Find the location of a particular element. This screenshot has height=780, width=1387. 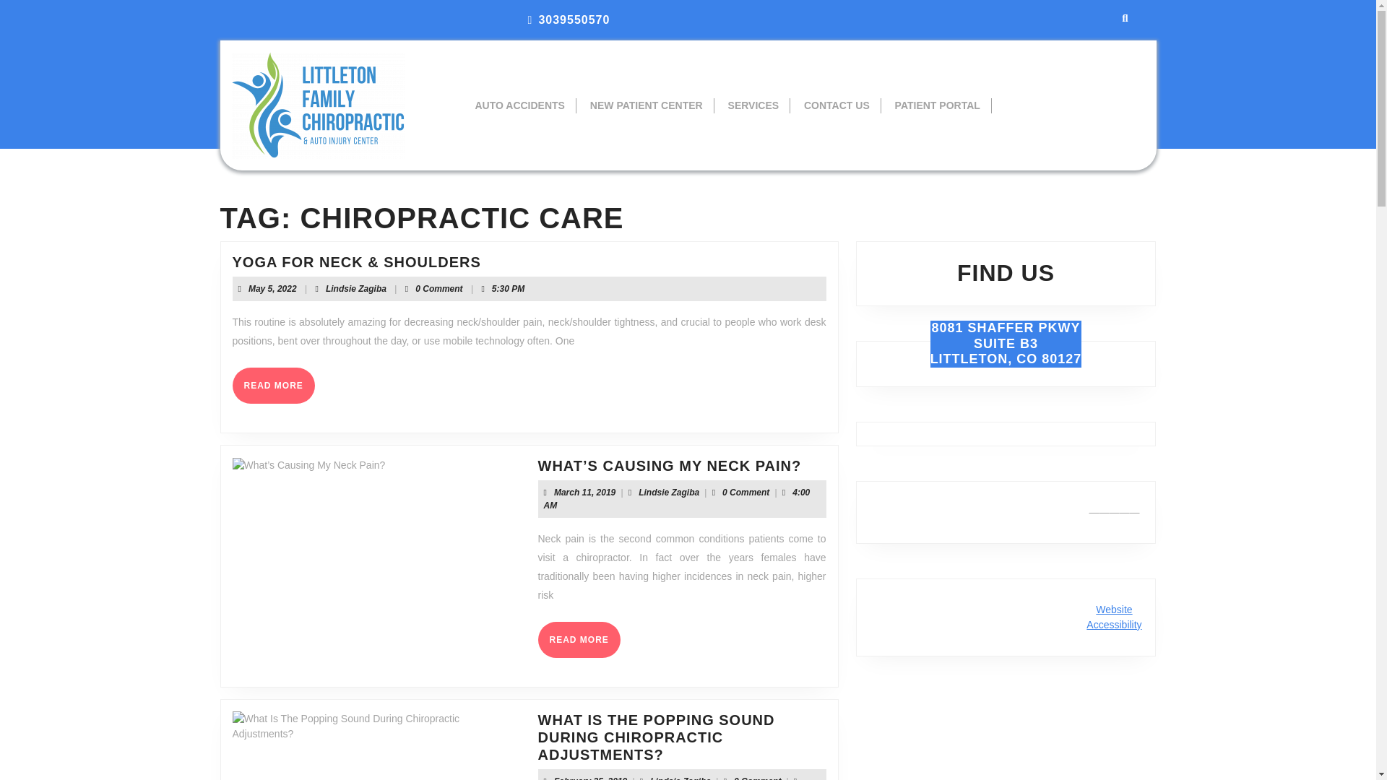

3039550570 is located at coordinates (753, 105).